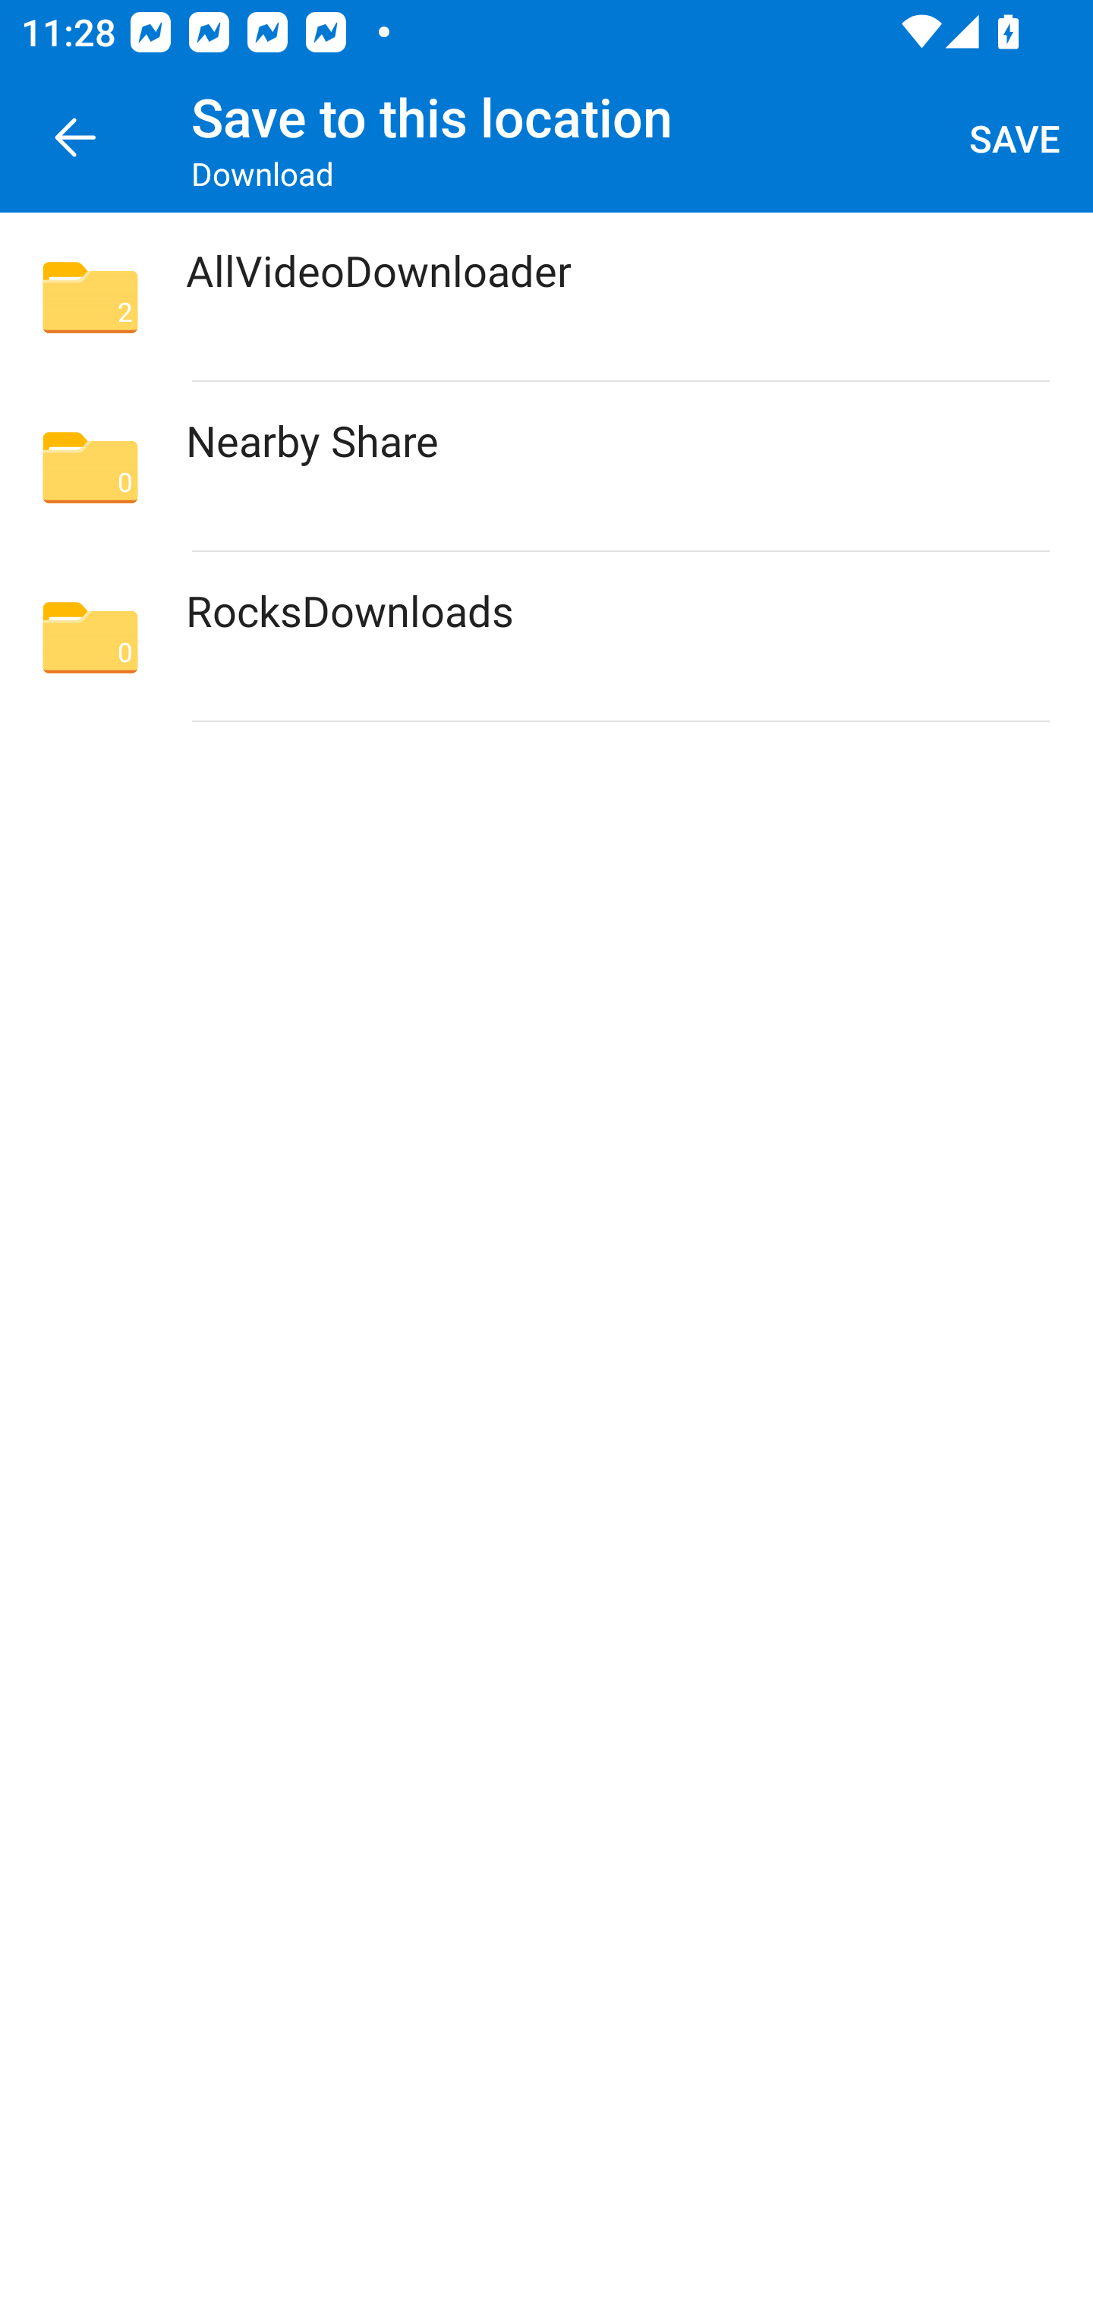 This screenshot has height=2308, width=1093. Describe the element at coordinates (546, 467) in the screenshot. I see `Folder 0 0 items Nearby Share` at that location.